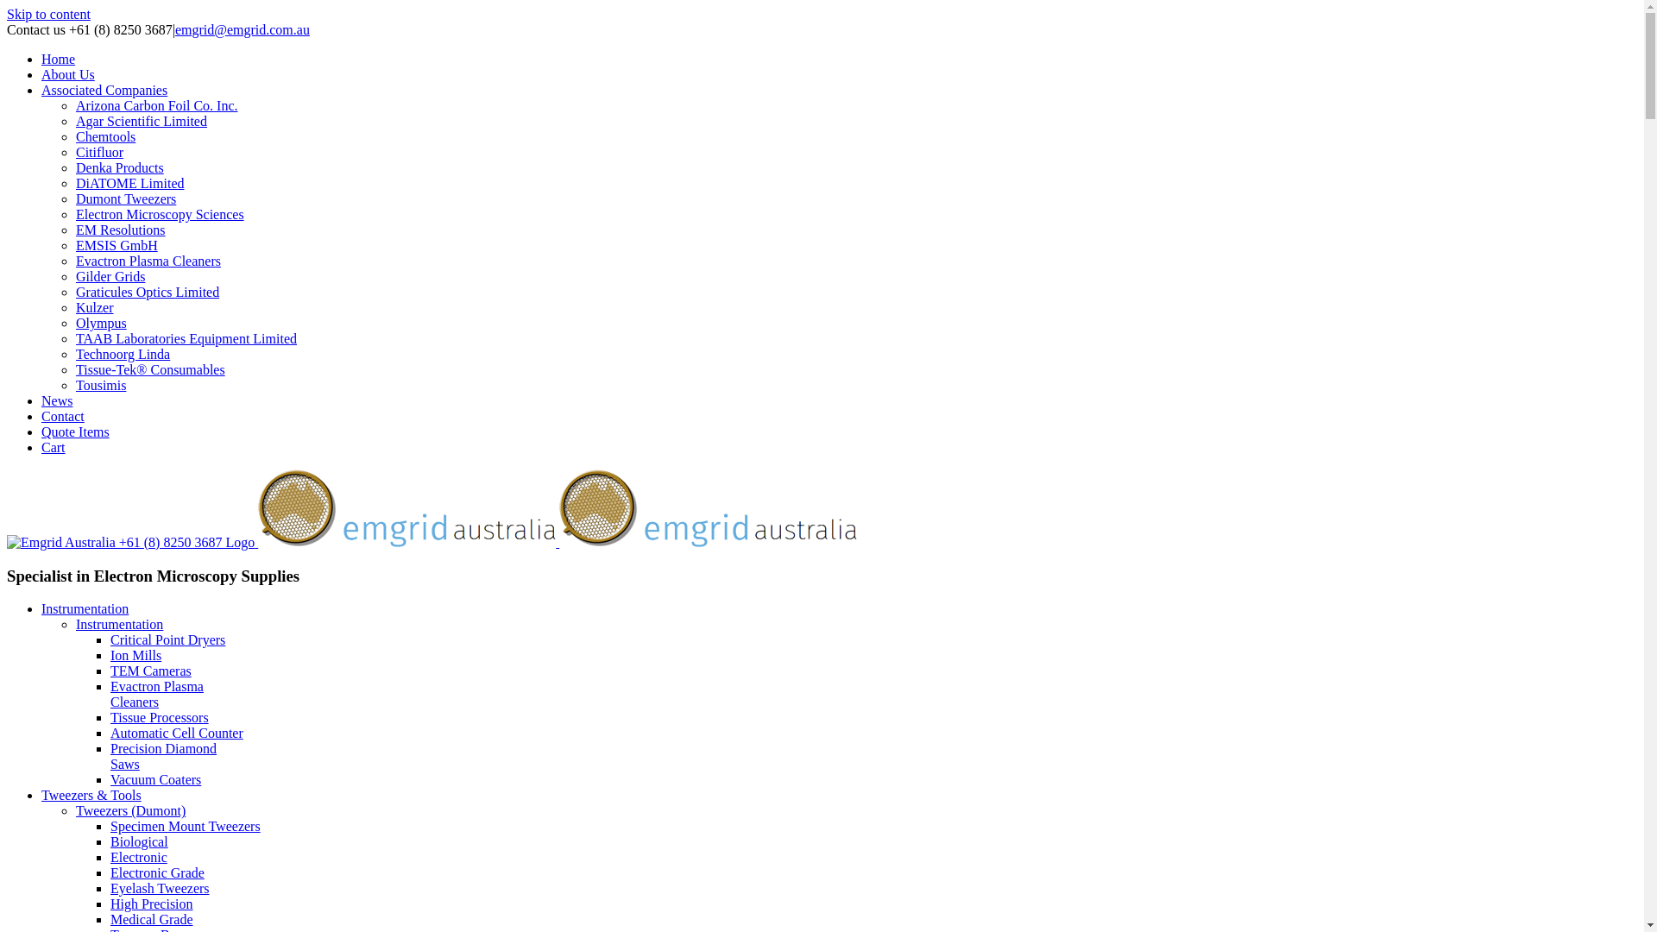 The height and width of the screenshot is (932, 1657). I want to click on Kulzer, so click(95, 307).